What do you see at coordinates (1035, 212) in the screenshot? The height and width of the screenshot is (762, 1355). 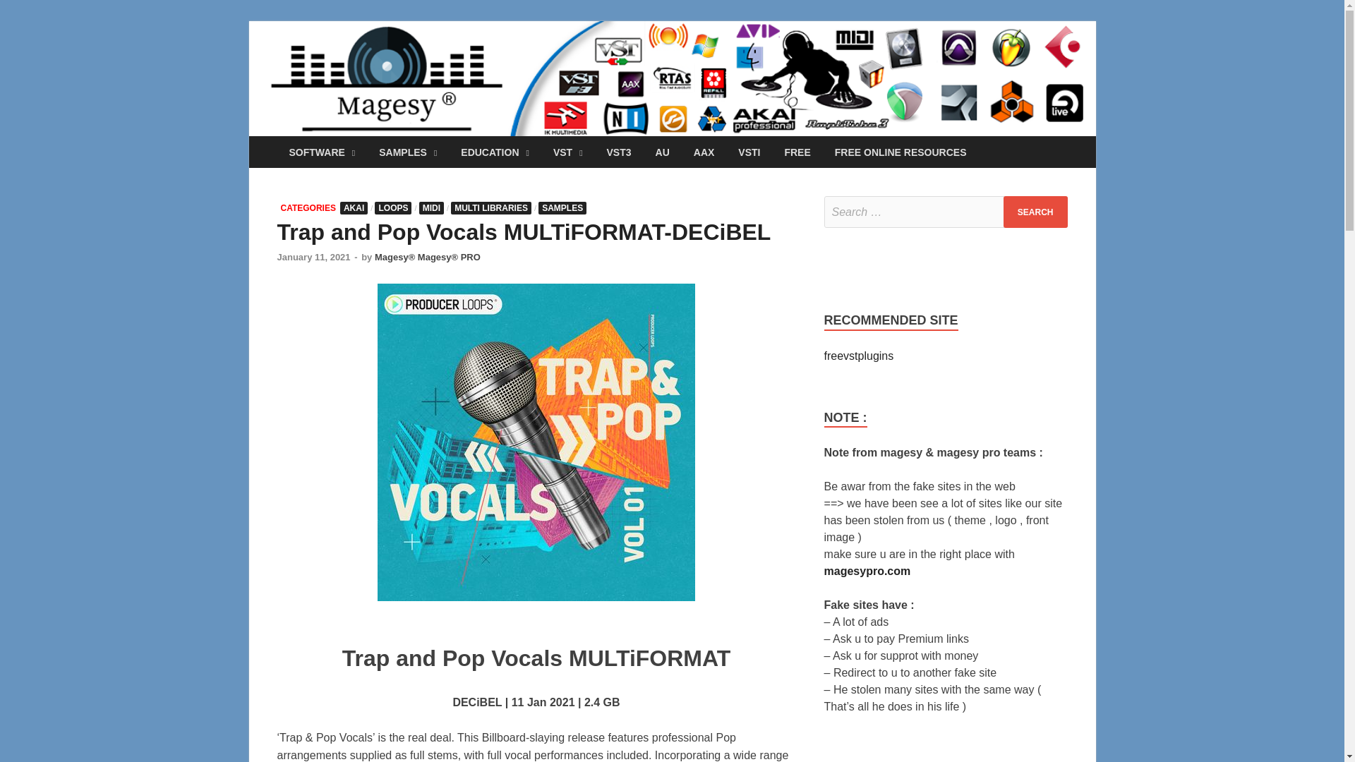 I see `Search` at bounding box center [1035, 212].